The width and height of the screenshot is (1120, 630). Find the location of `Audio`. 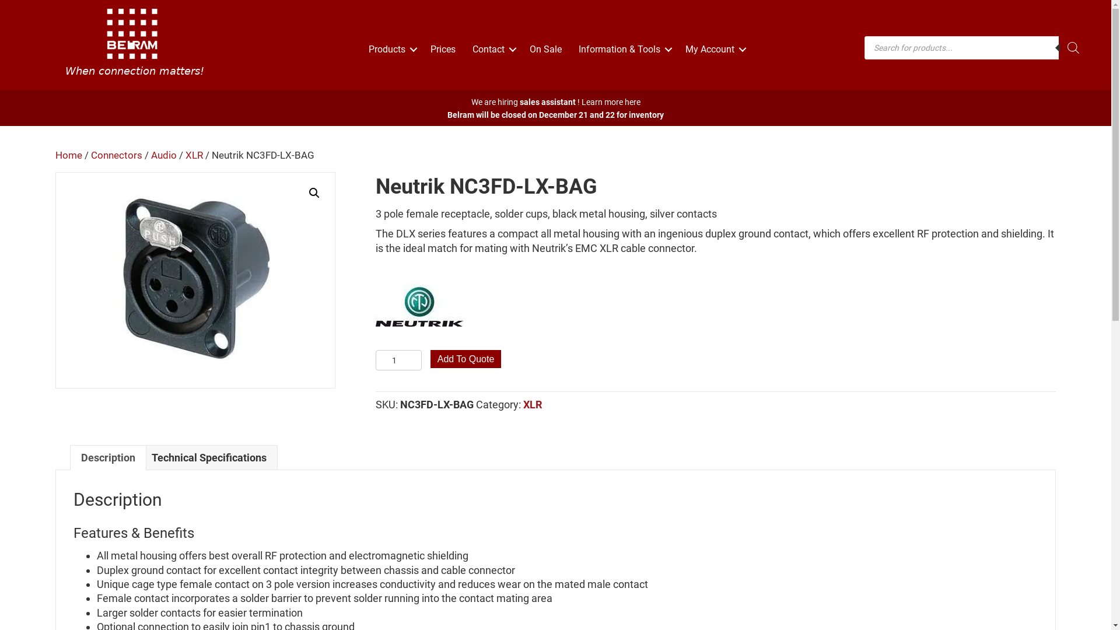

Audio is located at coordinates (164, 155).